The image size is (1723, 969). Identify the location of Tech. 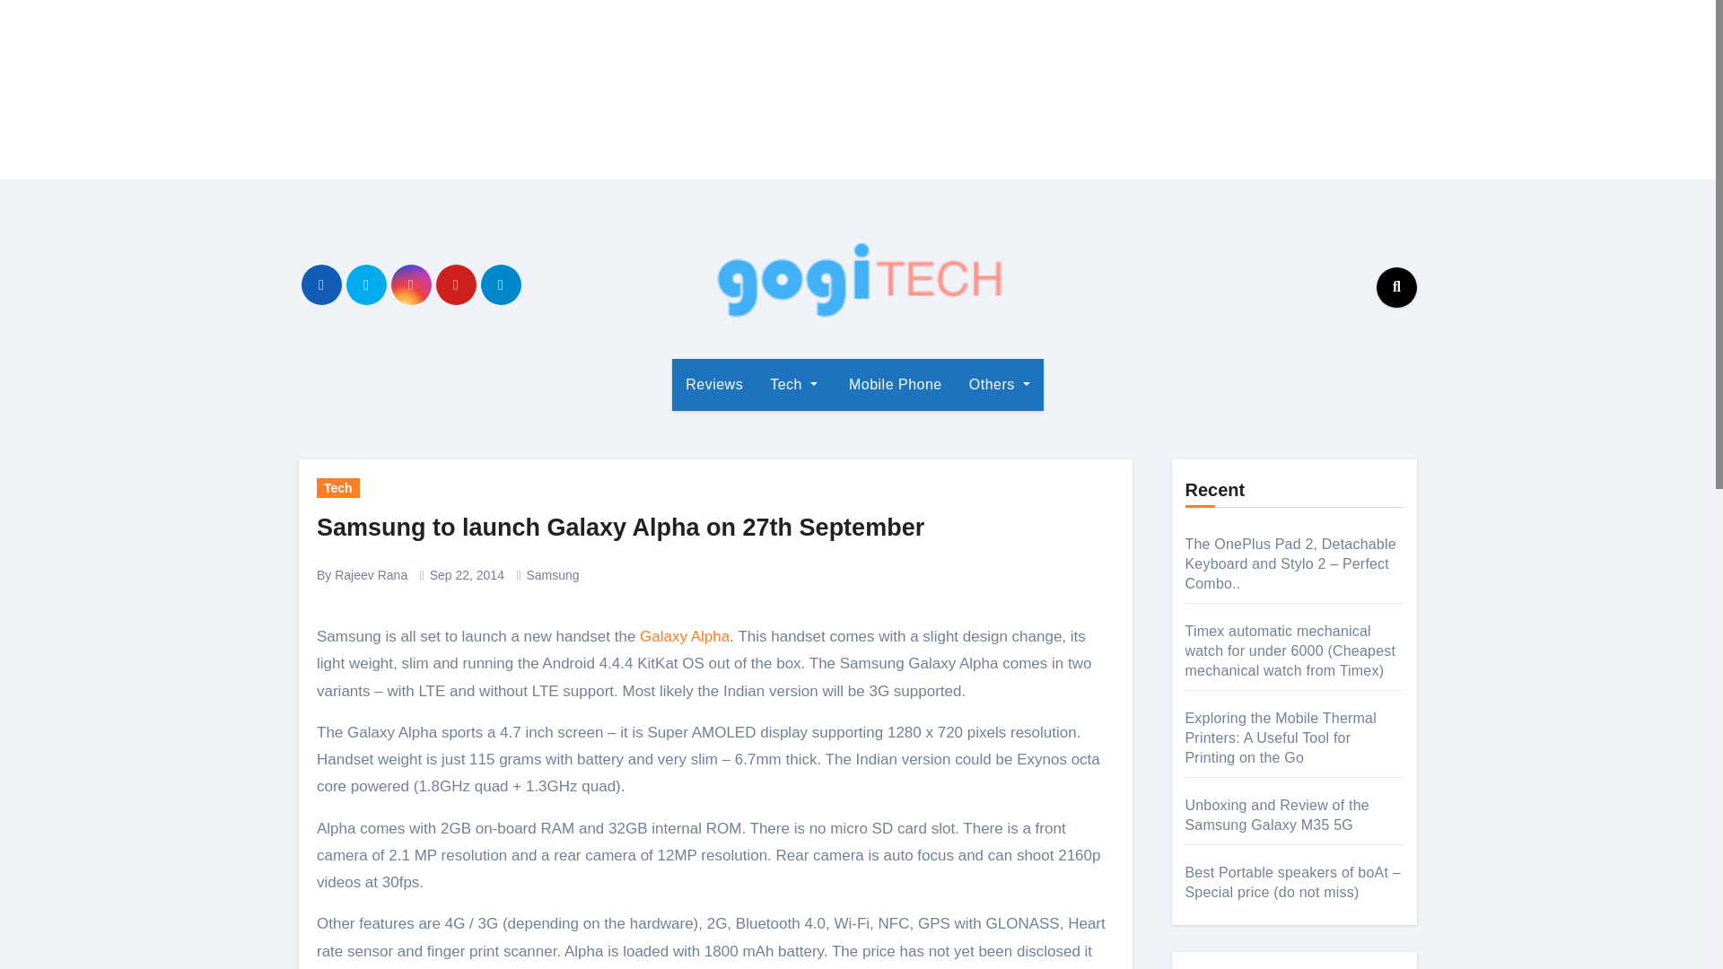
(793, 384).